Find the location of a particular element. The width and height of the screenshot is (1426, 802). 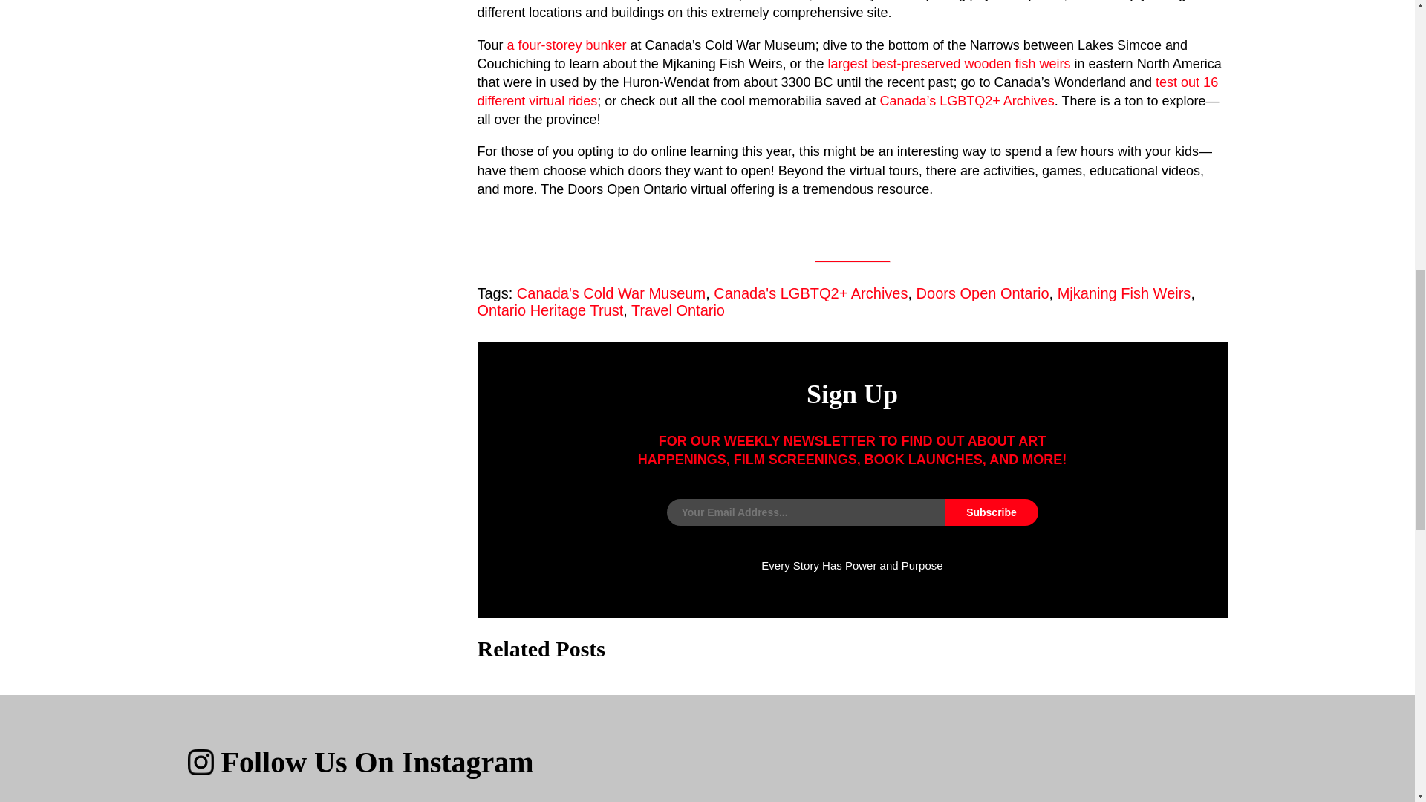

a four-storey bunker is located at coordinates (567, 45).